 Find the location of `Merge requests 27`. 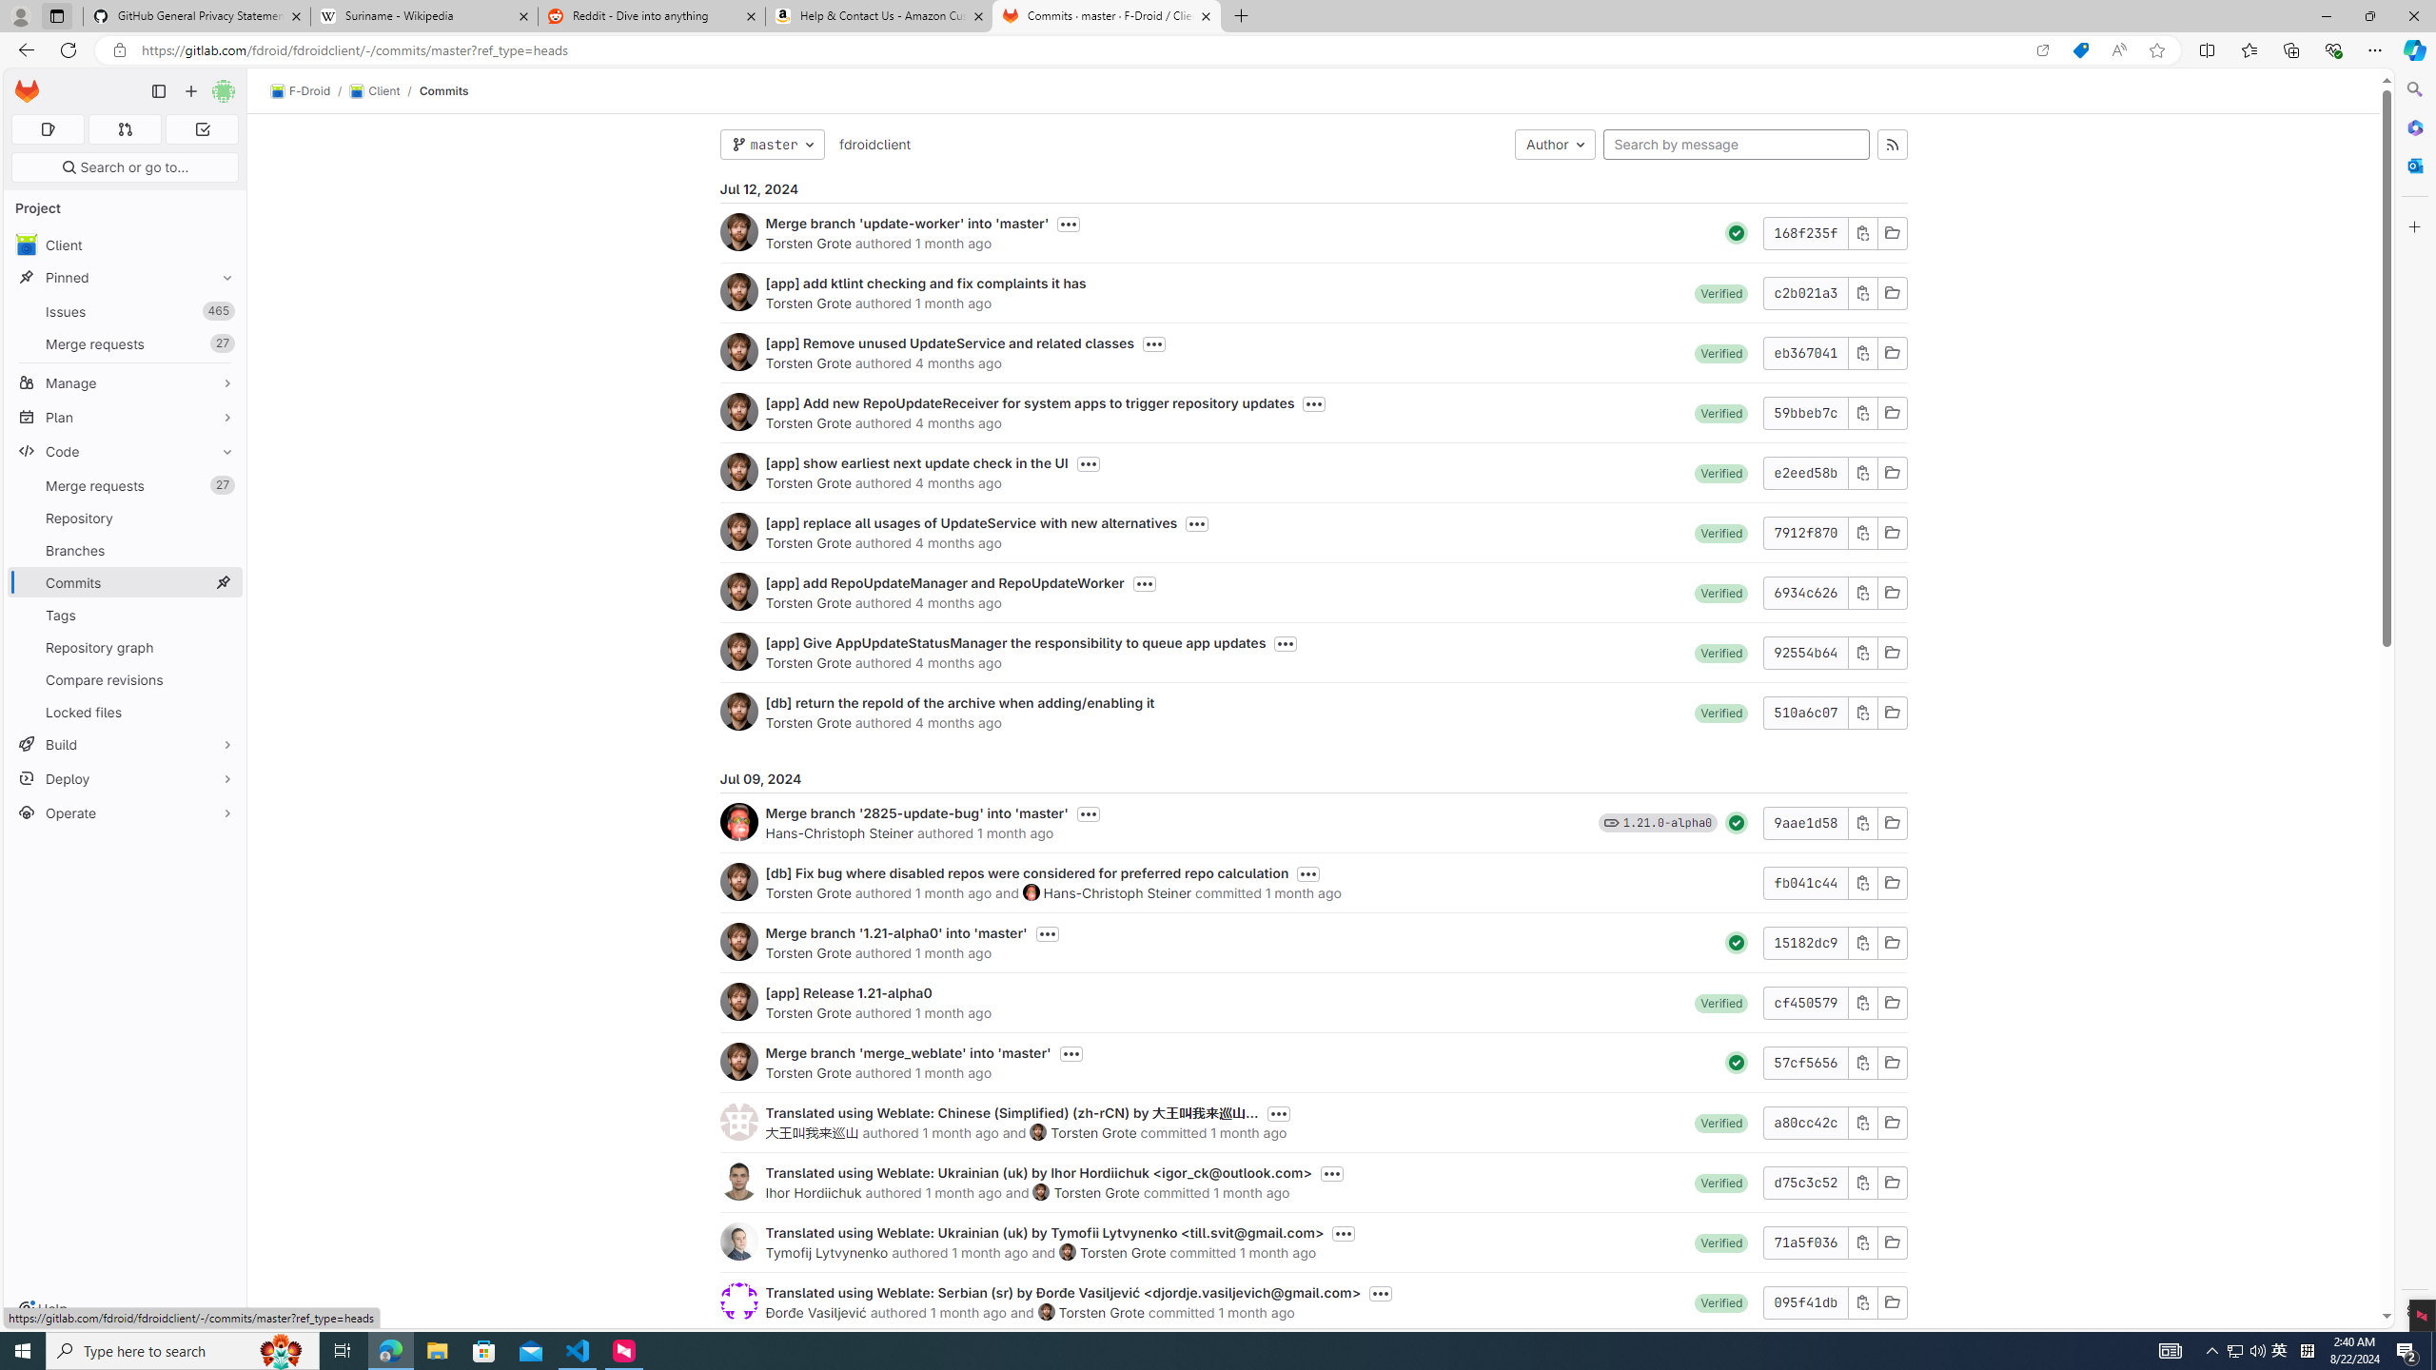

Merge requests 27 is located at coordinates (126, 485).